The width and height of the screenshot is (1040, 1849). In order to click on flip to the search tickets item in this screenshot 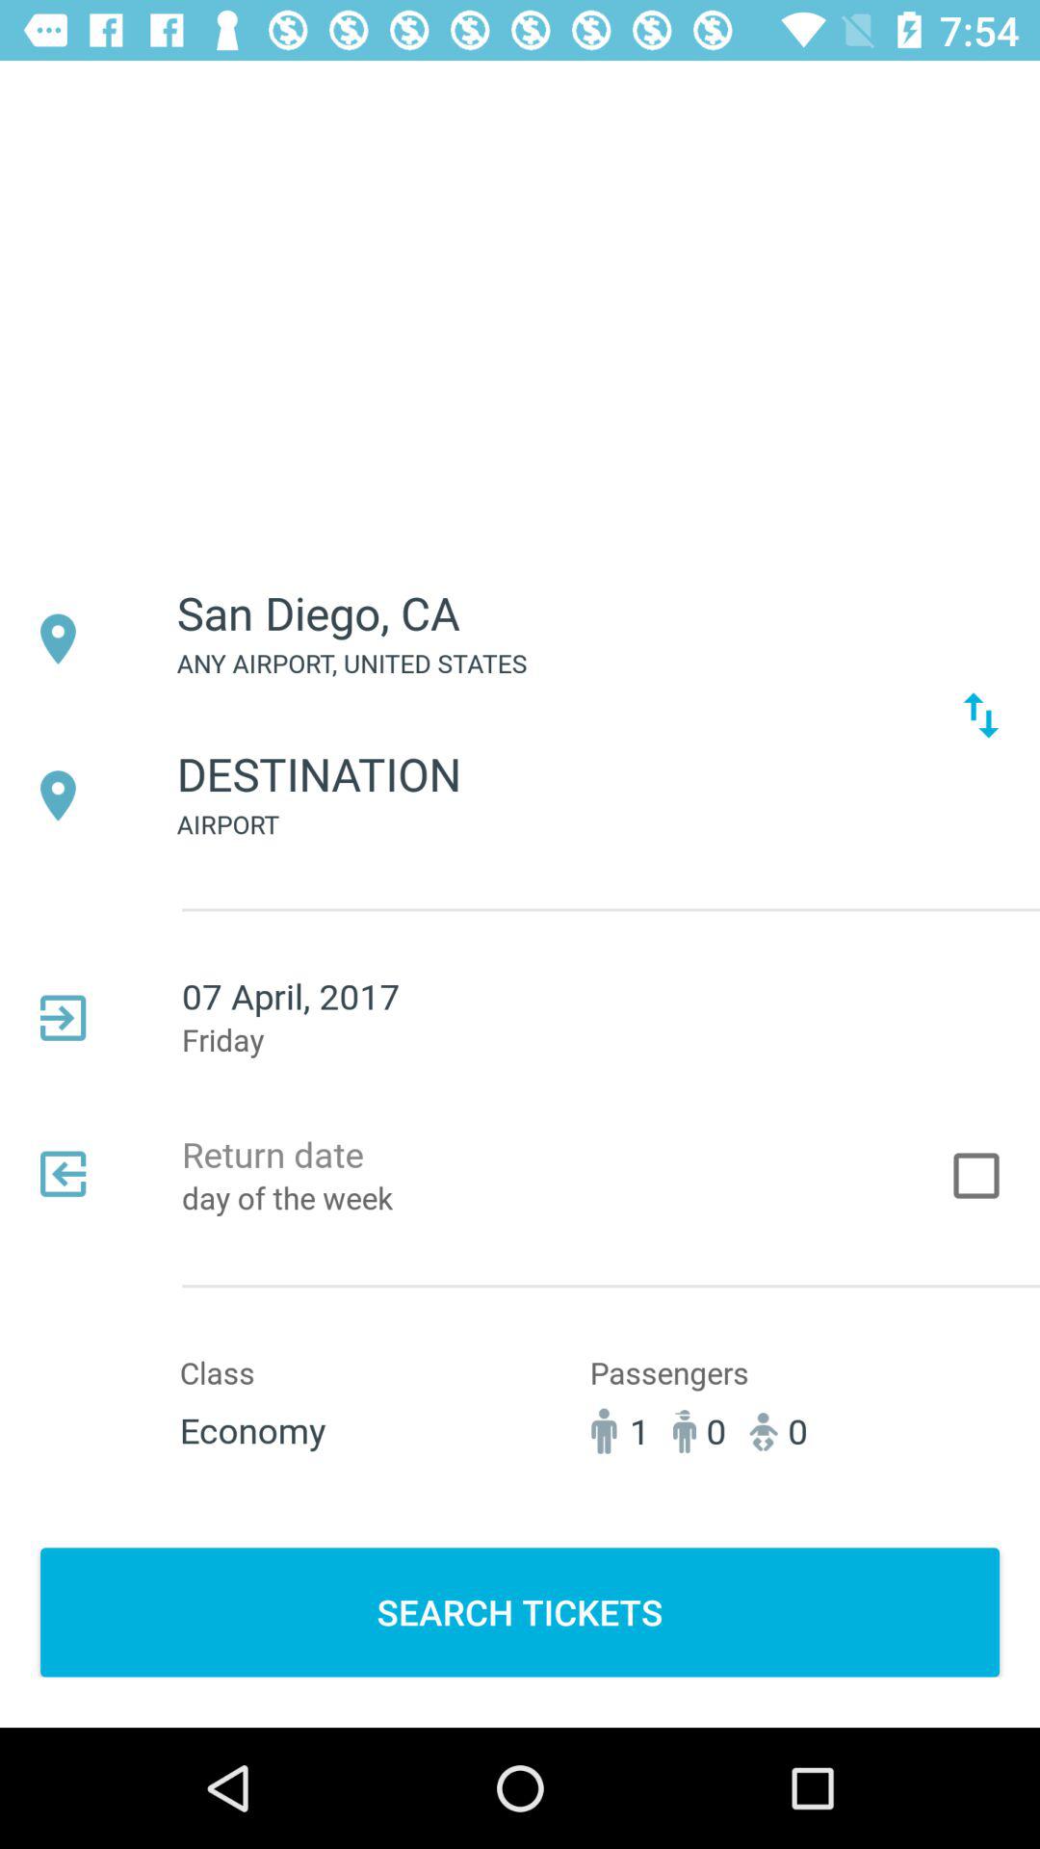, I will do `click(520, 1612)`.